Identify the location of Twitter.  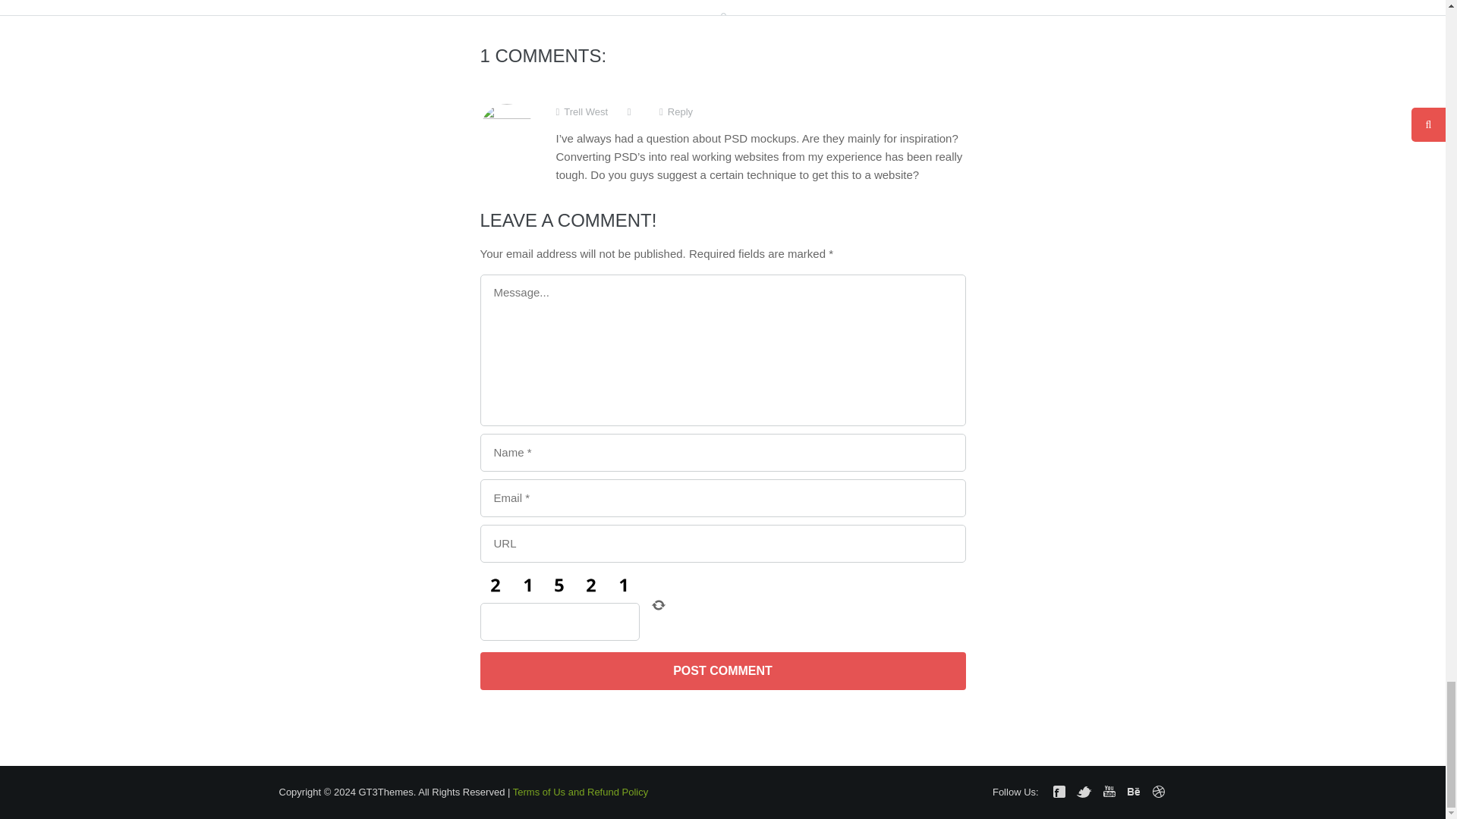
(1084, 792).